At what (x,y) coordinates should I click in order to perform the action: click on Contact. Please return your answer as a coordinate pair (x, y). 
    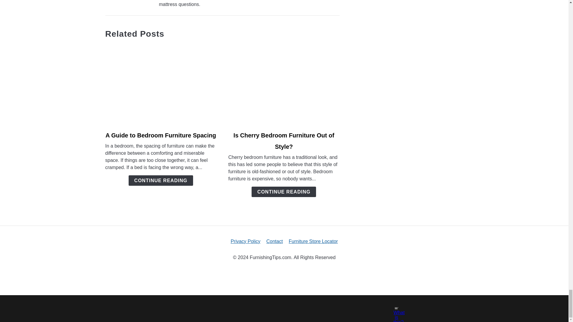
    Looking at the image, I should click on (274, 241).